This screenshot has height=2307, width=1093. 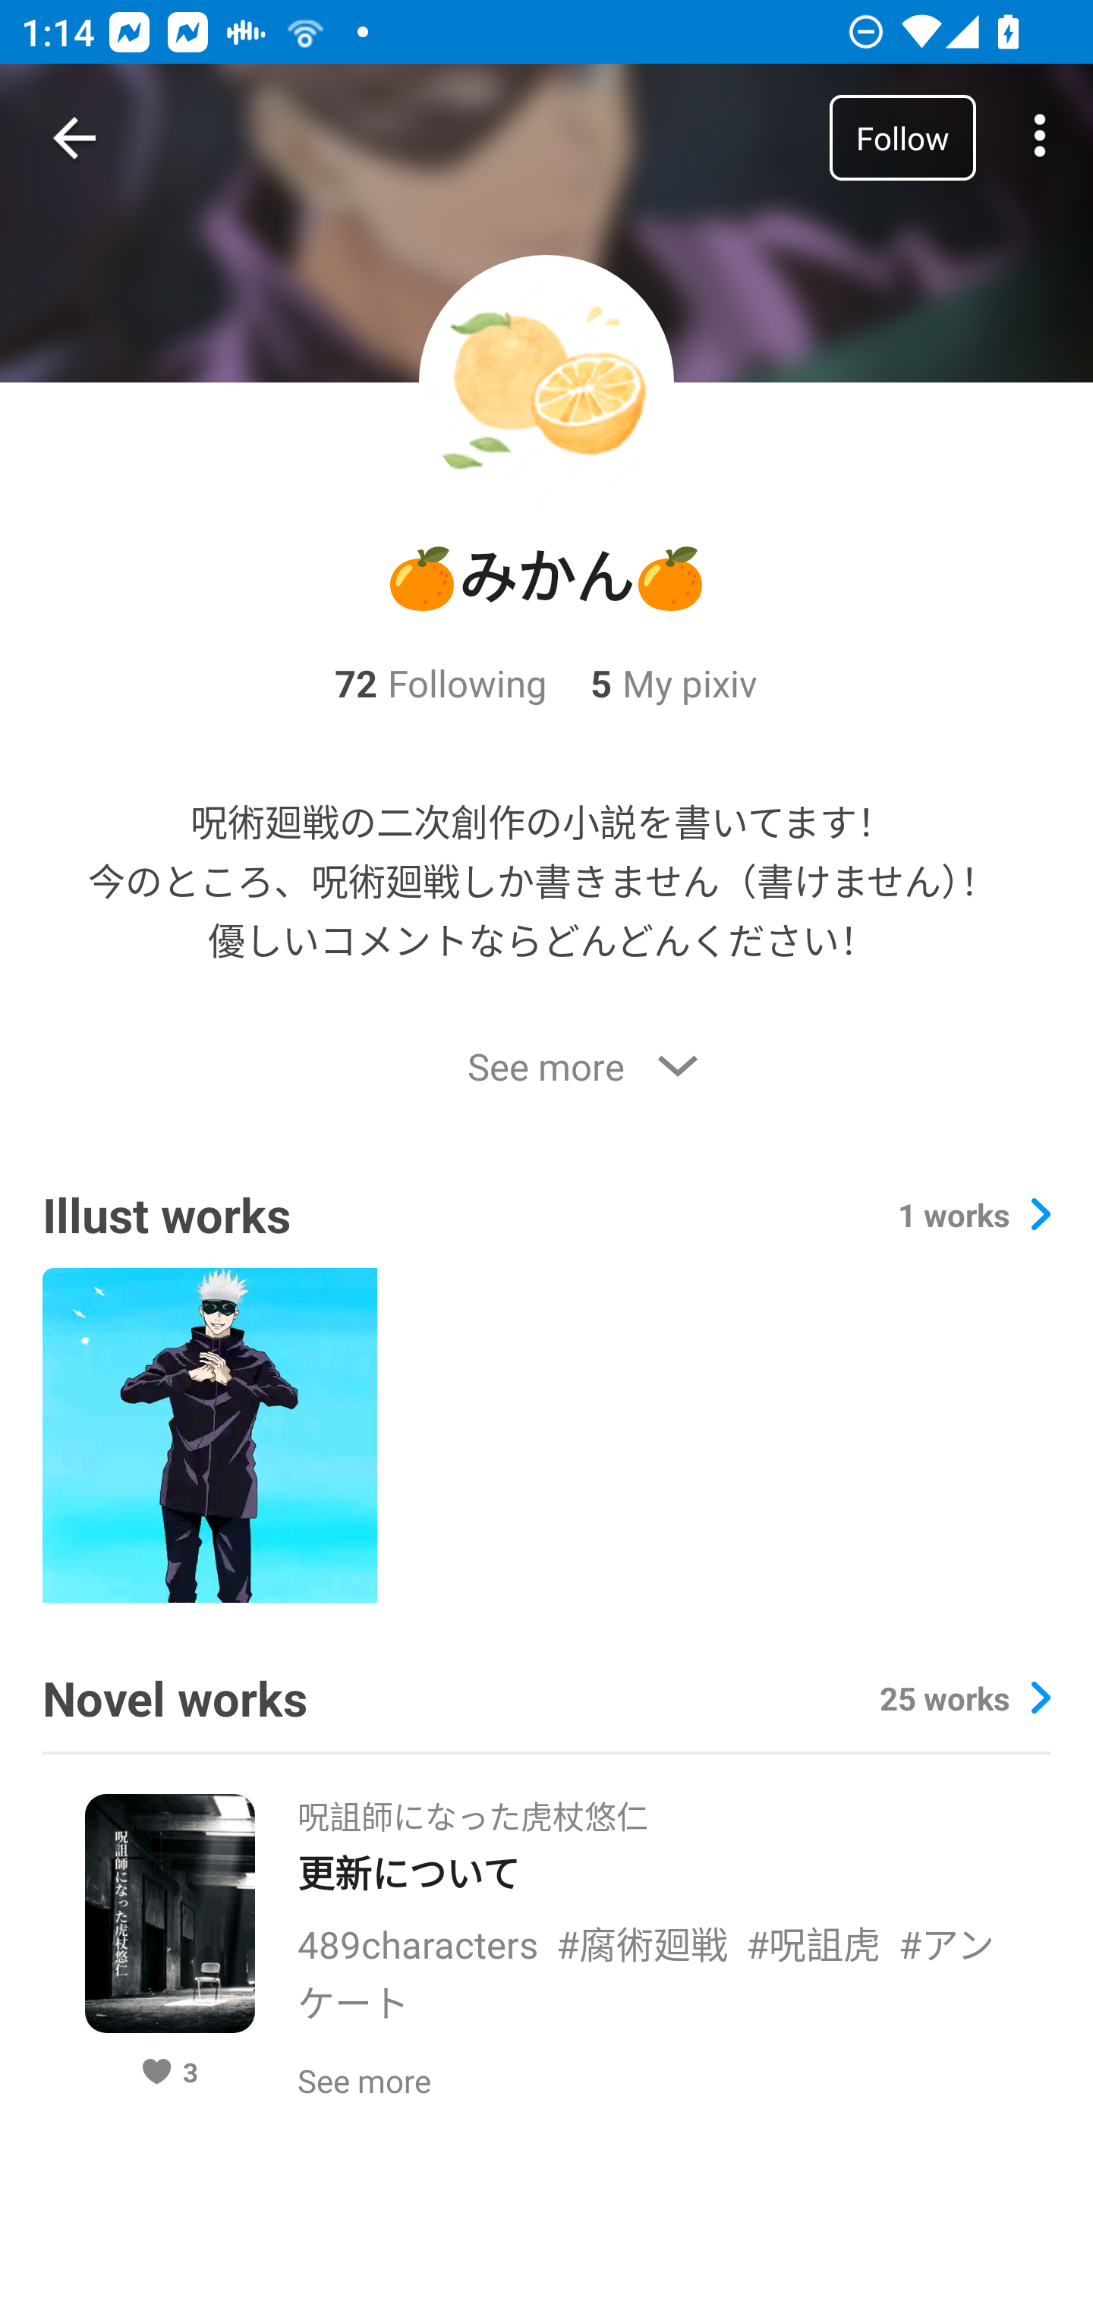 What do you see at coordinates (652, 683) in the screenshot?
I see `5 My pixiv` at bounding box center [652, 683].